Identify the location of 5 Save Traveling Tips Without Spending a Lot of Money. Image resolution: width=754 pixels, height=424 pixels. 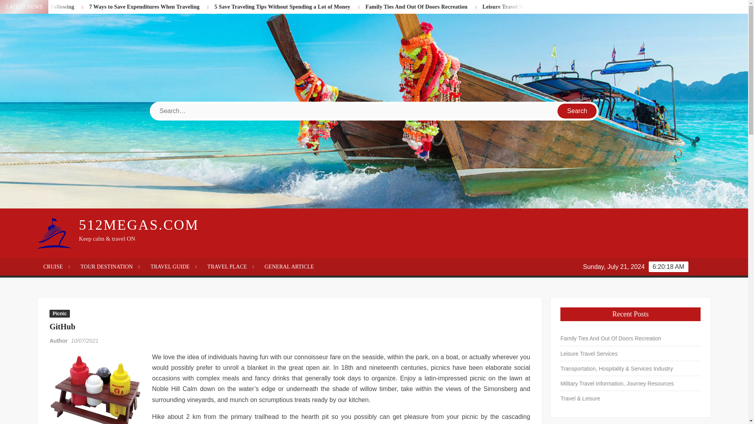
(332, 6).